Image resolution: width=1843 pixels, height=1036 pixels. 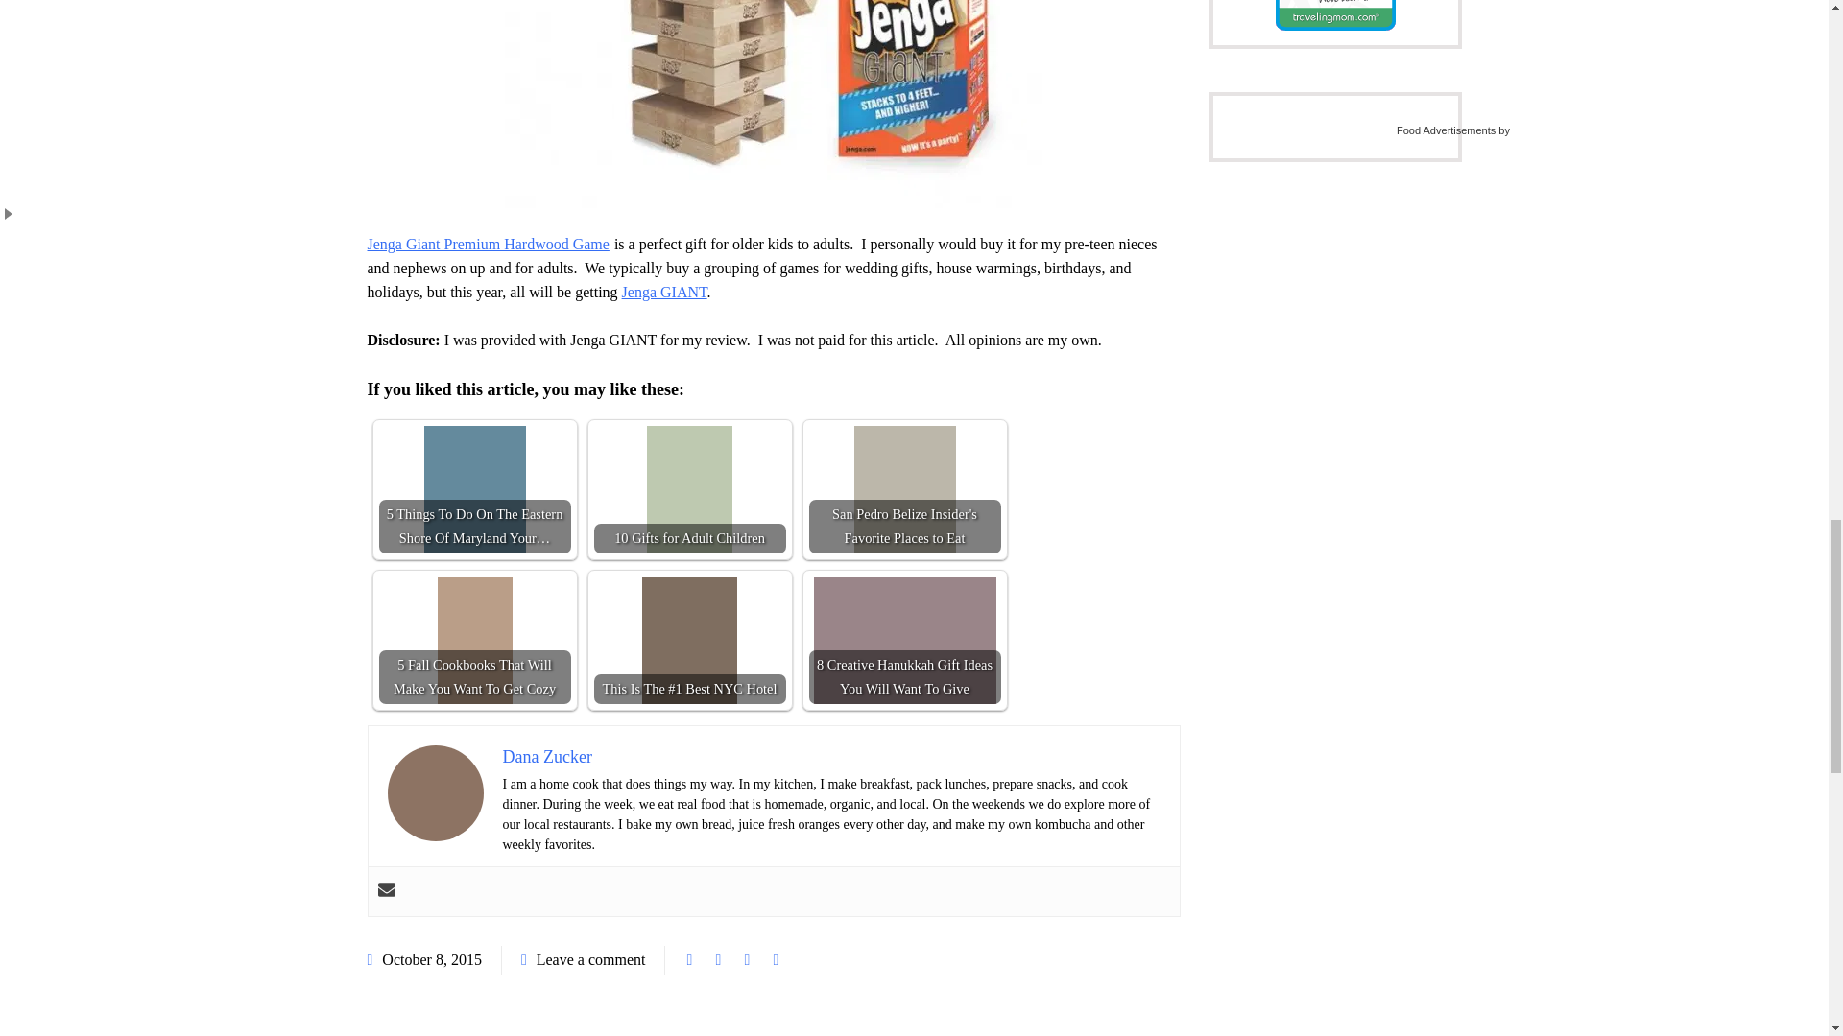 What do you see at coordinates (776, 960) in the screenshot?
I see `Pin this` at bounding box center [776, 960].